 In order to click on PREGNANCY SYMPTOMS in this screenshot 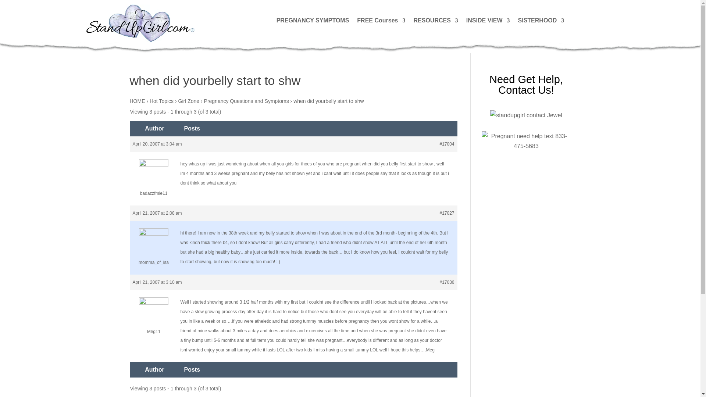, I will do `click(313, 22)`.